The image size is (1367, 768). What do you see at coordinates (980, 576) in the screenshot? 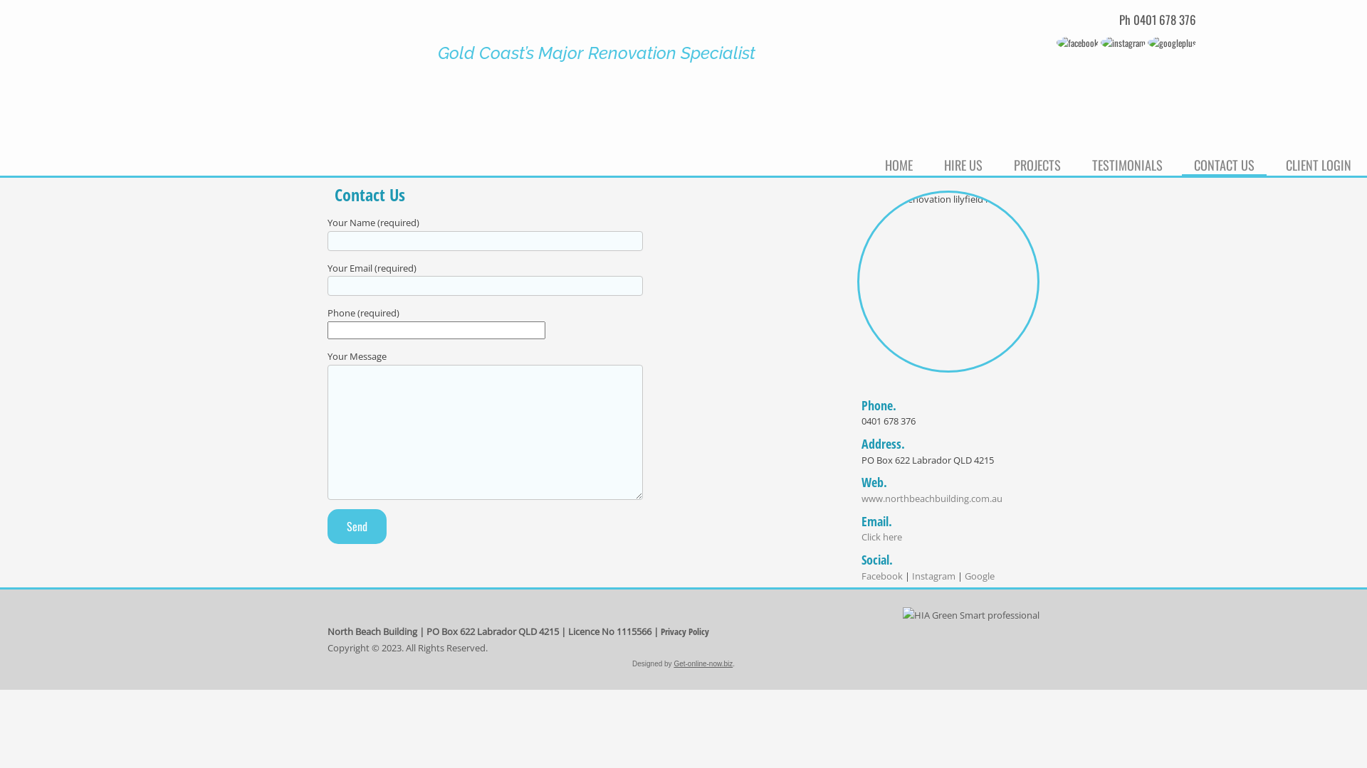
I see `Google` at bounding box center [980, 576].